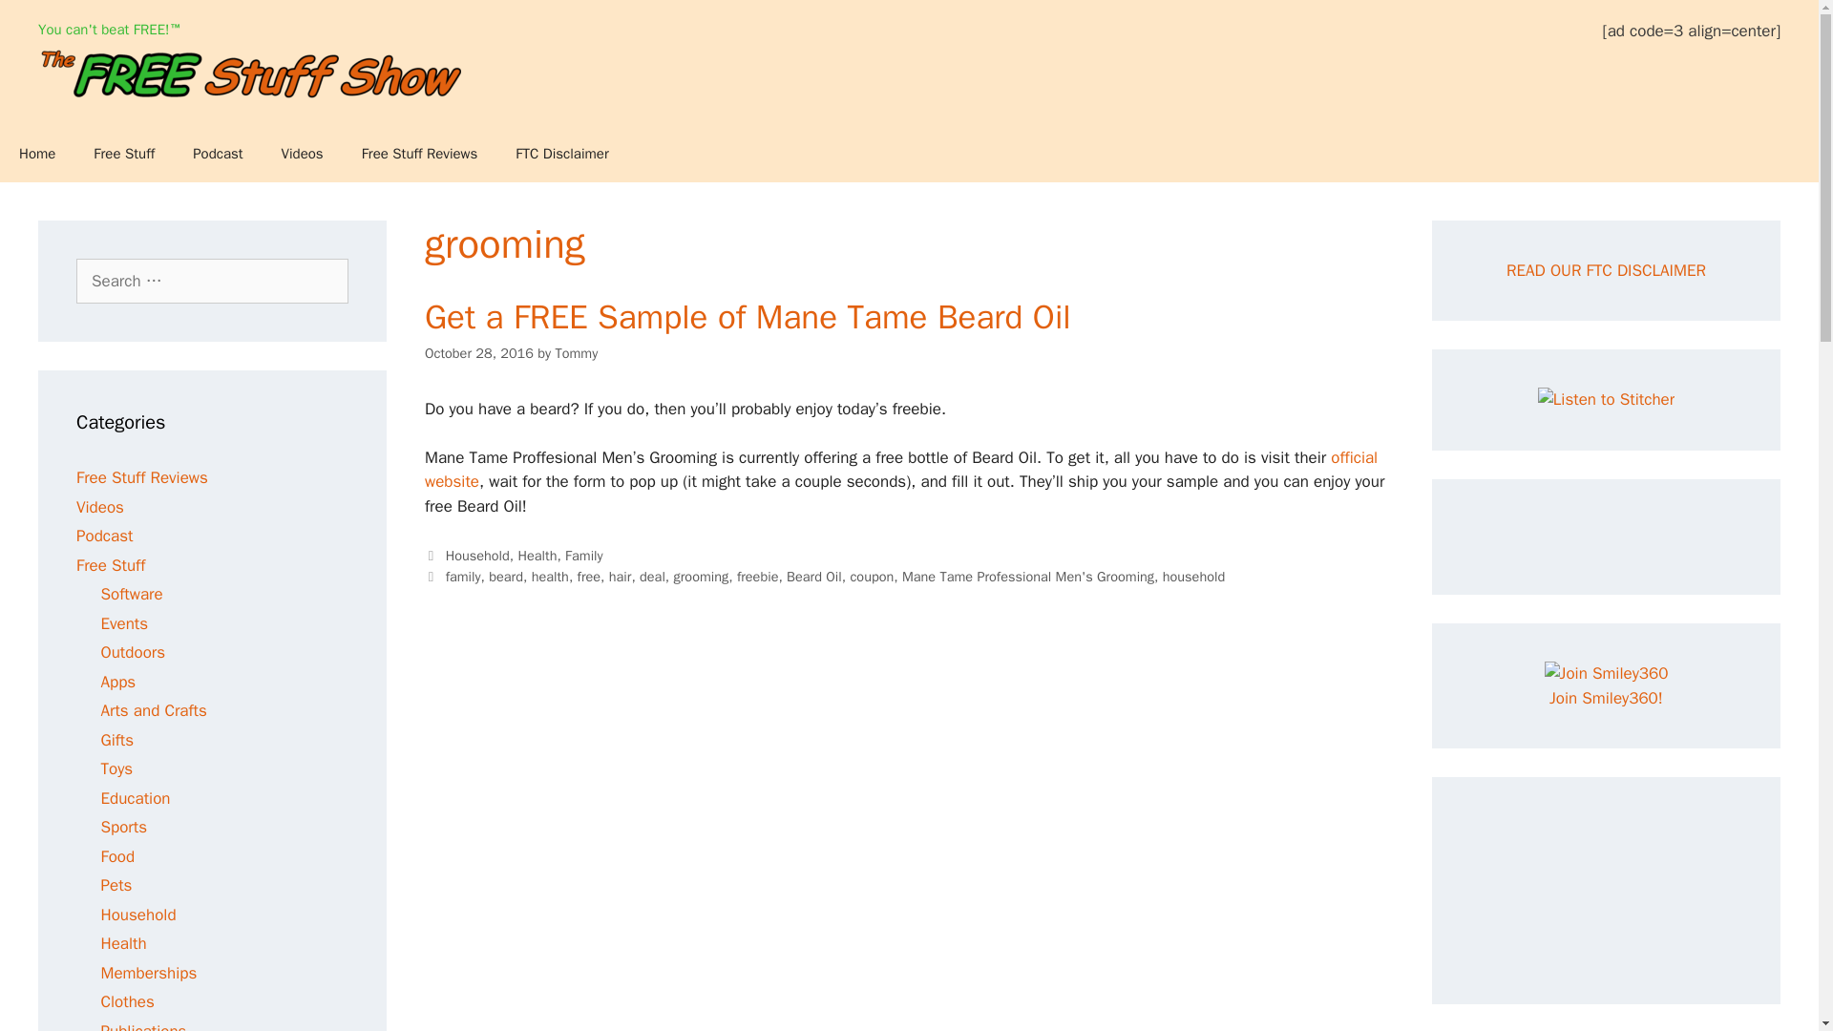 The width and height of the screenshot is (1833, 1031). I want to click on View all posts by Tommy, so click(576, 353).